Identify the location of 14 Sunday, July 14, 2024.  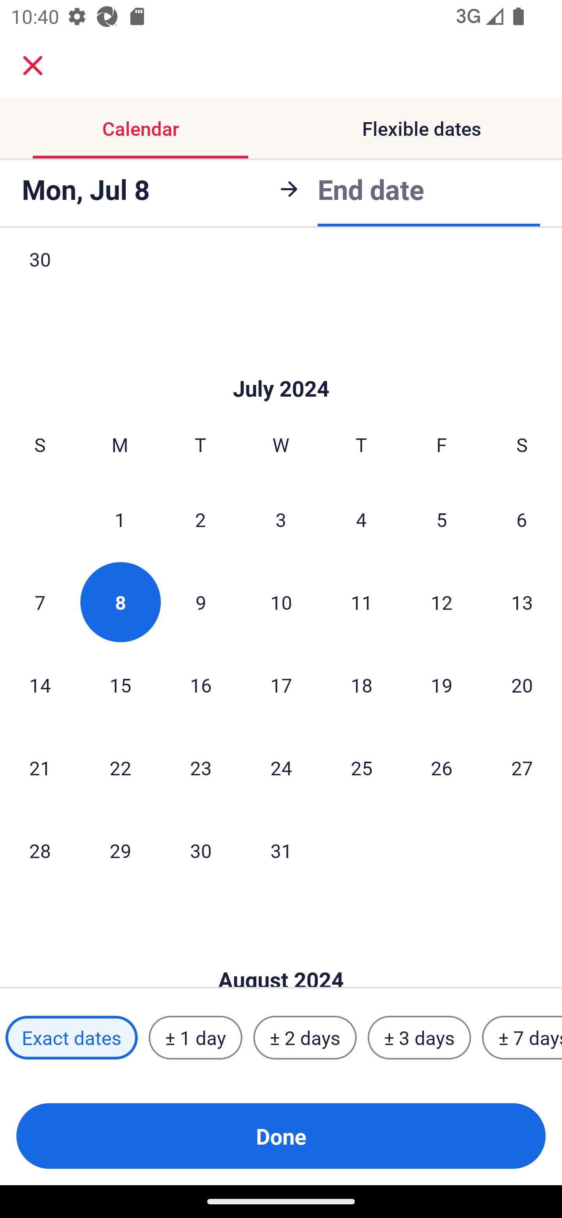
(40, 684).